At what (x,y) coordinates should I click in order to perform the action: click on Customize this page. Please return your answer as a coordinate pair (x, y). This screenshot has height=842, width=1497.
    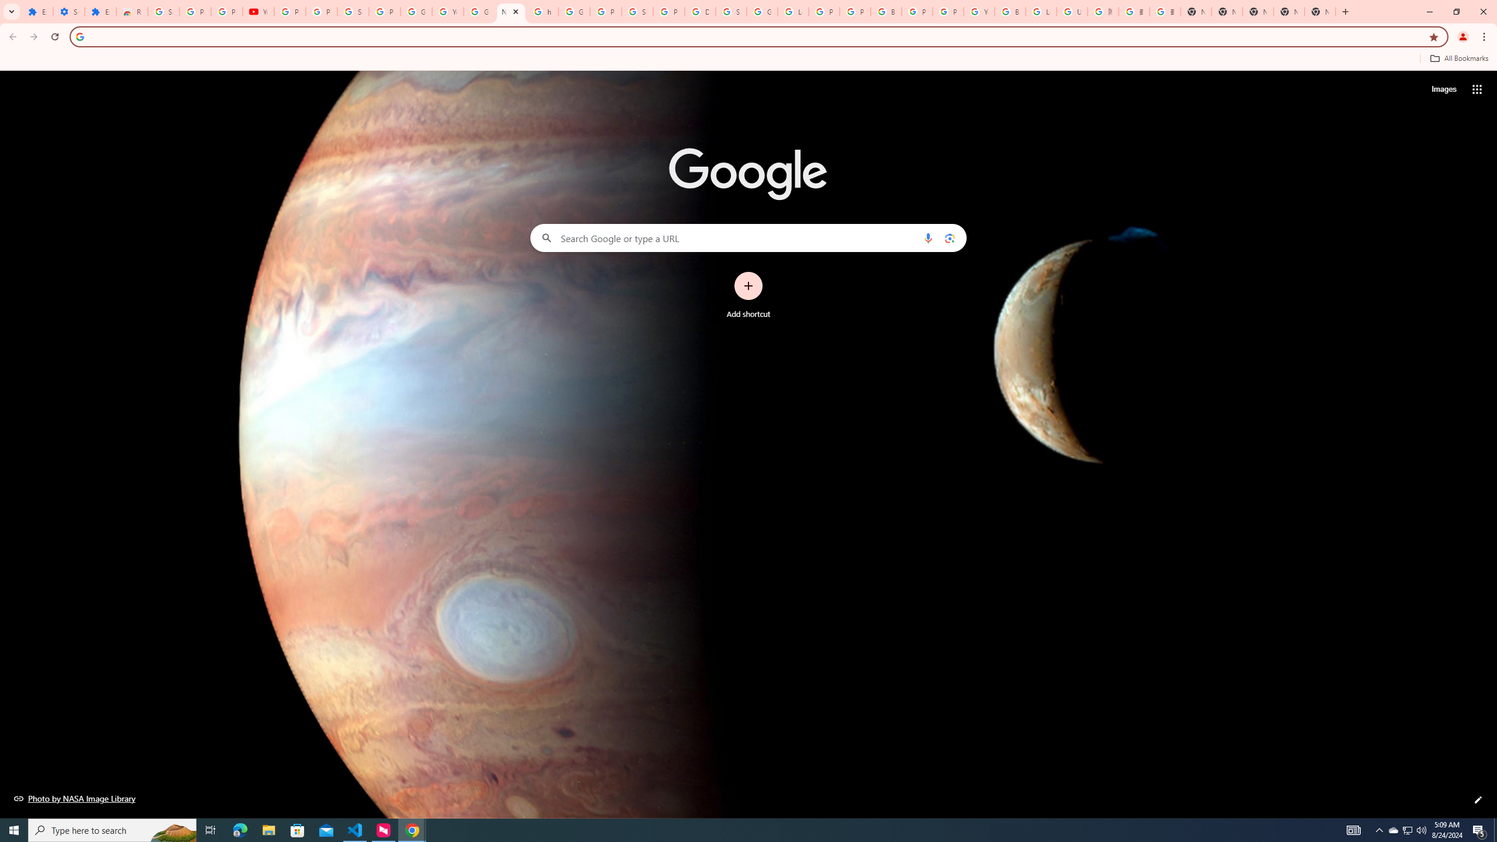
    Looking at the image, I should click on (1478, 800).